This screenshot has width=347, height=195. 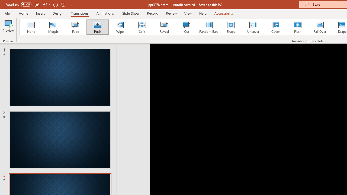 What do you see at coordinates (142, 27) in the screenshot?
I see `Split` at bounding box center [142, 27].